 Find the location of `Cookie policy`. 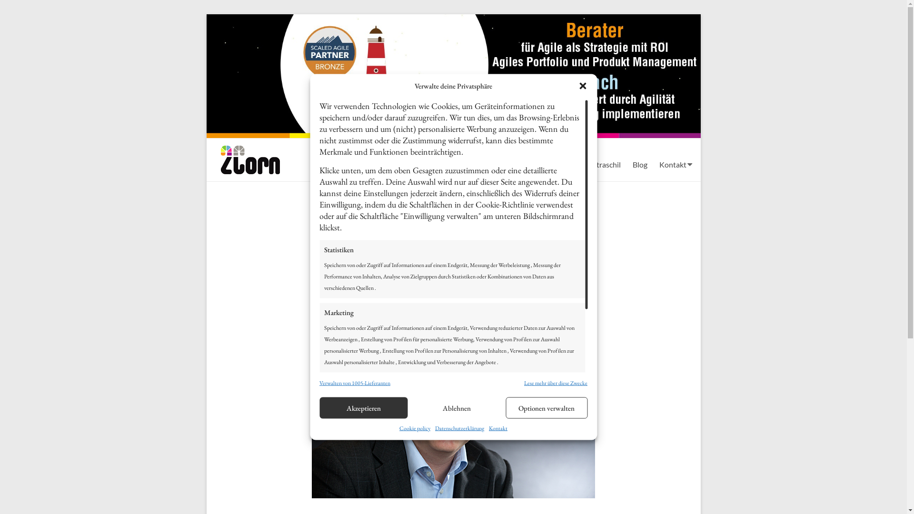

Cookie policy is located at coordinates (415, 428).